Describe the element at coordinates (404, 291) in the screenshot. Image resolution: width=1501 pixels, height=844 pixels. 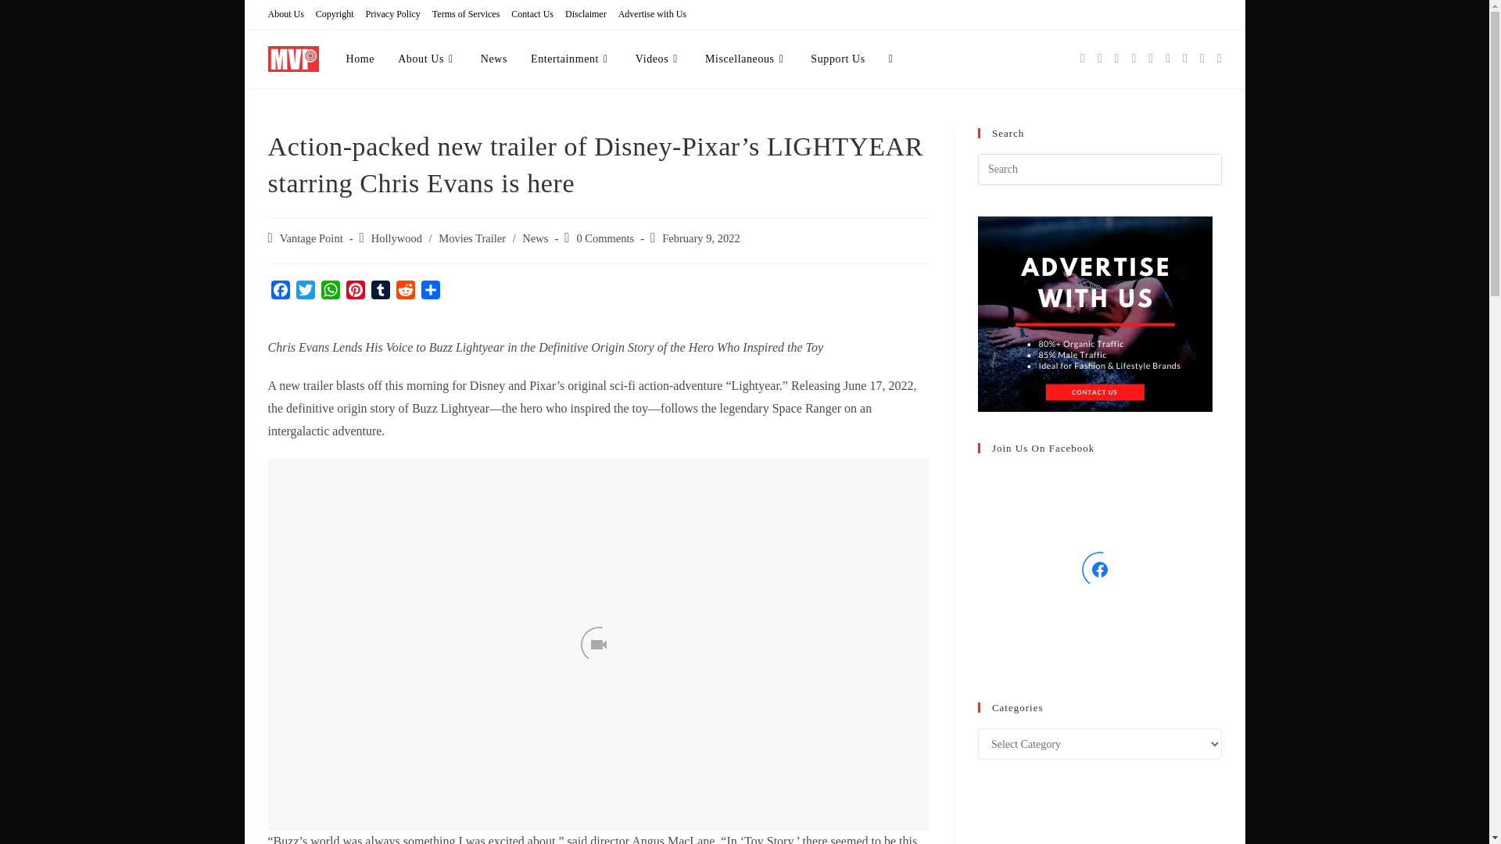
I see `Reddit` at that location.